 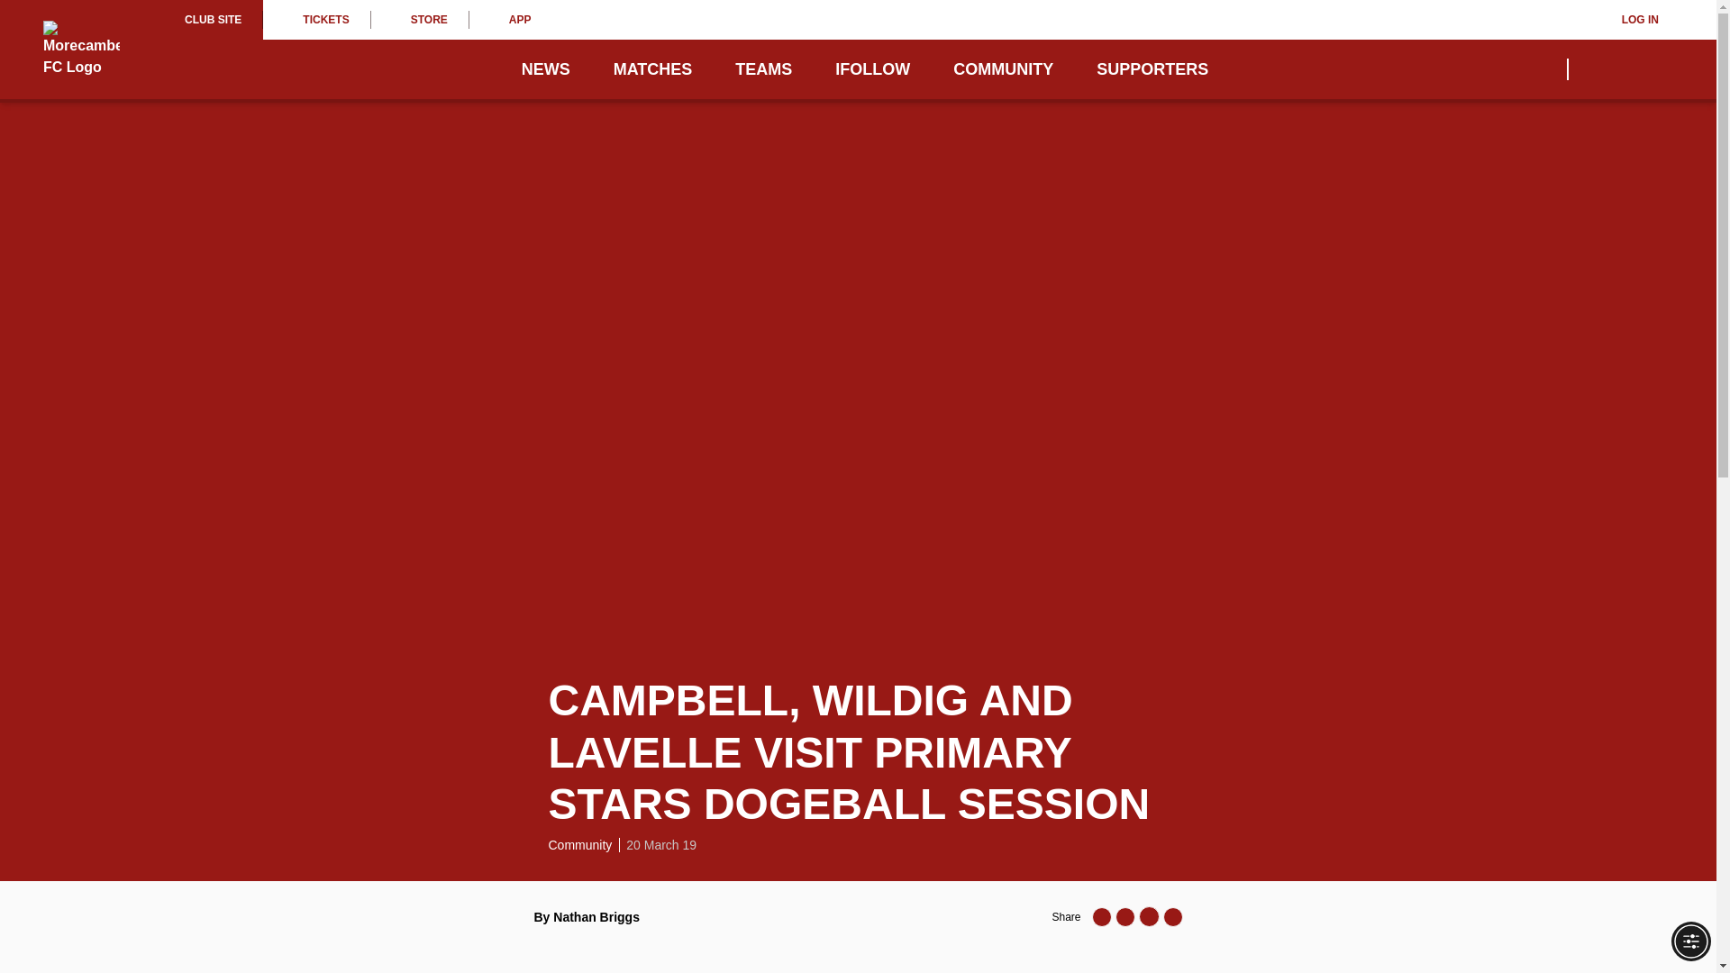 I want to click on Accessibility Menu, so click(x=1690, y=941).